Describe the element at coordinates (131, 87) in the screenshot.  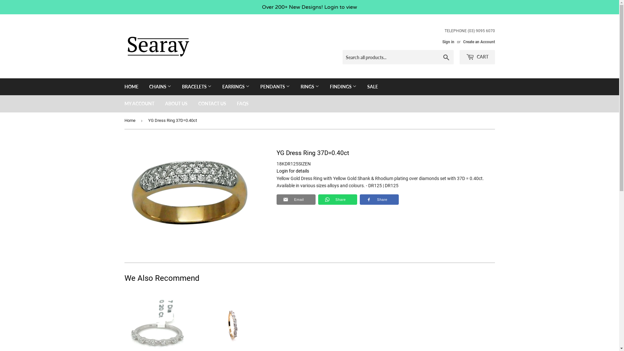
I see `HOME` at that location.